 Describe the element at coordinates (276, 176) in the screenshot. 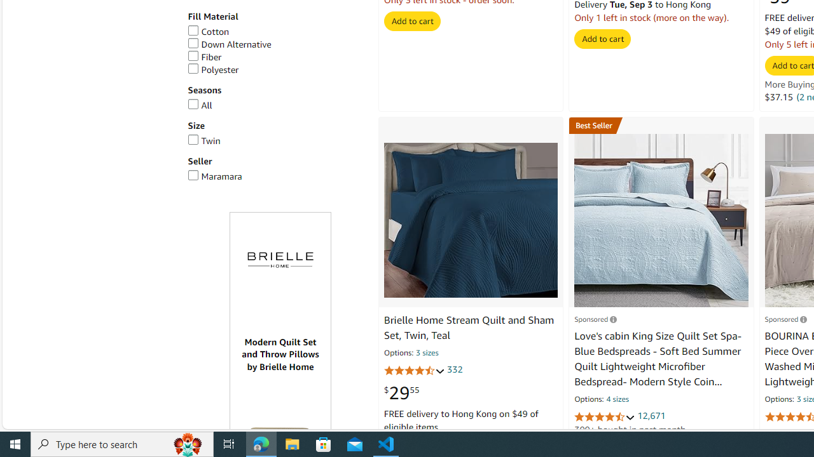

I see `Maramara` at that location.